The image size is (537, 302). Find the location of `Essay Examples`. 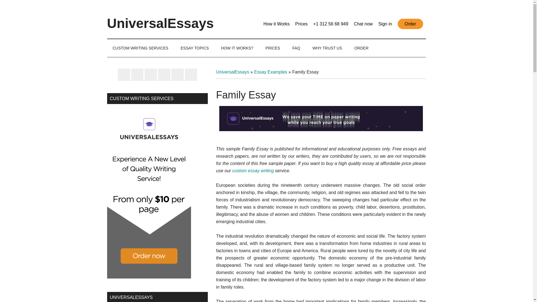

Essay Examples is located at coordinates (271, 72).